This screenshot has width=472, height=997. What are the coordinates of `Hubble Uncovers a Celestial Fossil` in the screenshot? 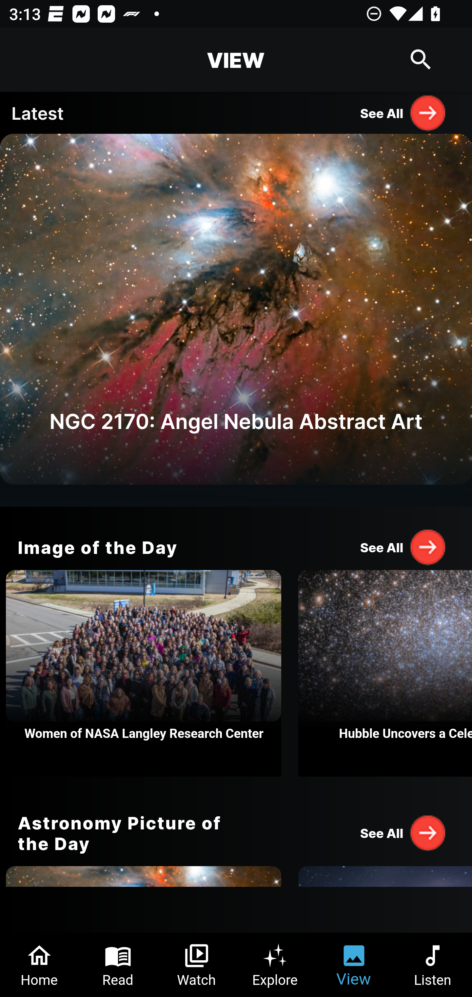 It's located at (385, 673).